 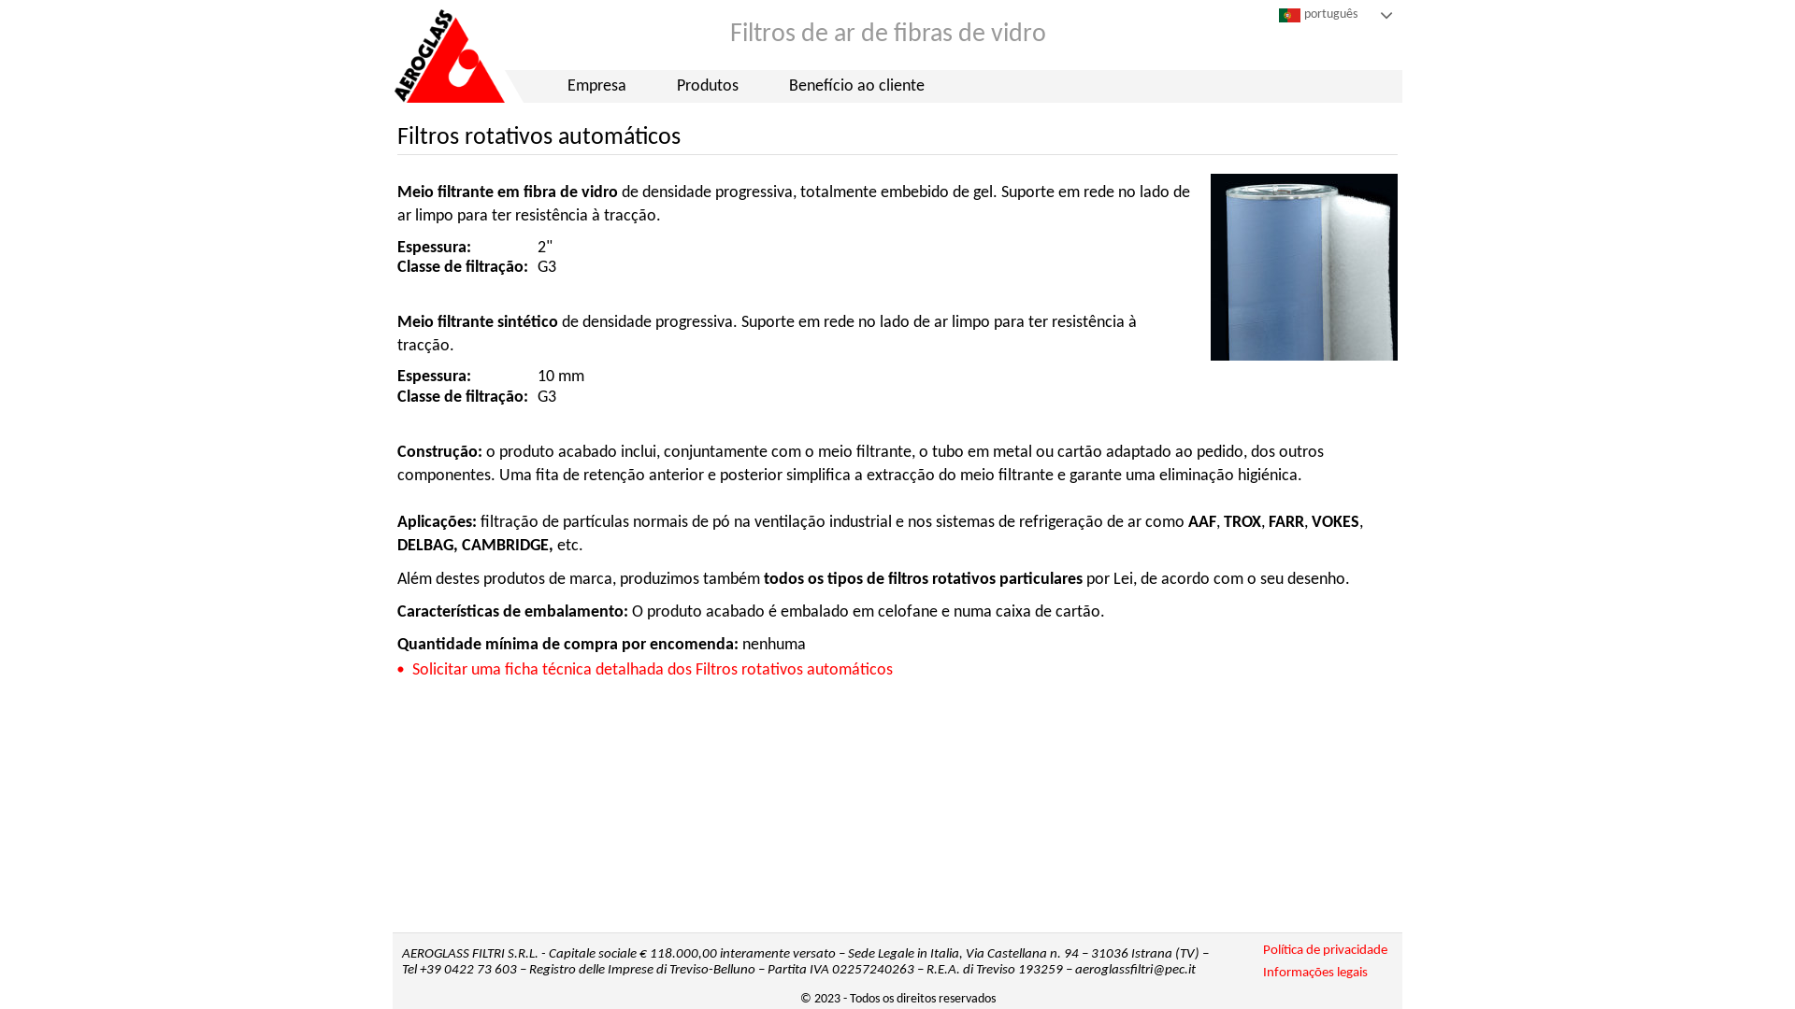 I want to click on Produtos, so click(x=708, y=86).